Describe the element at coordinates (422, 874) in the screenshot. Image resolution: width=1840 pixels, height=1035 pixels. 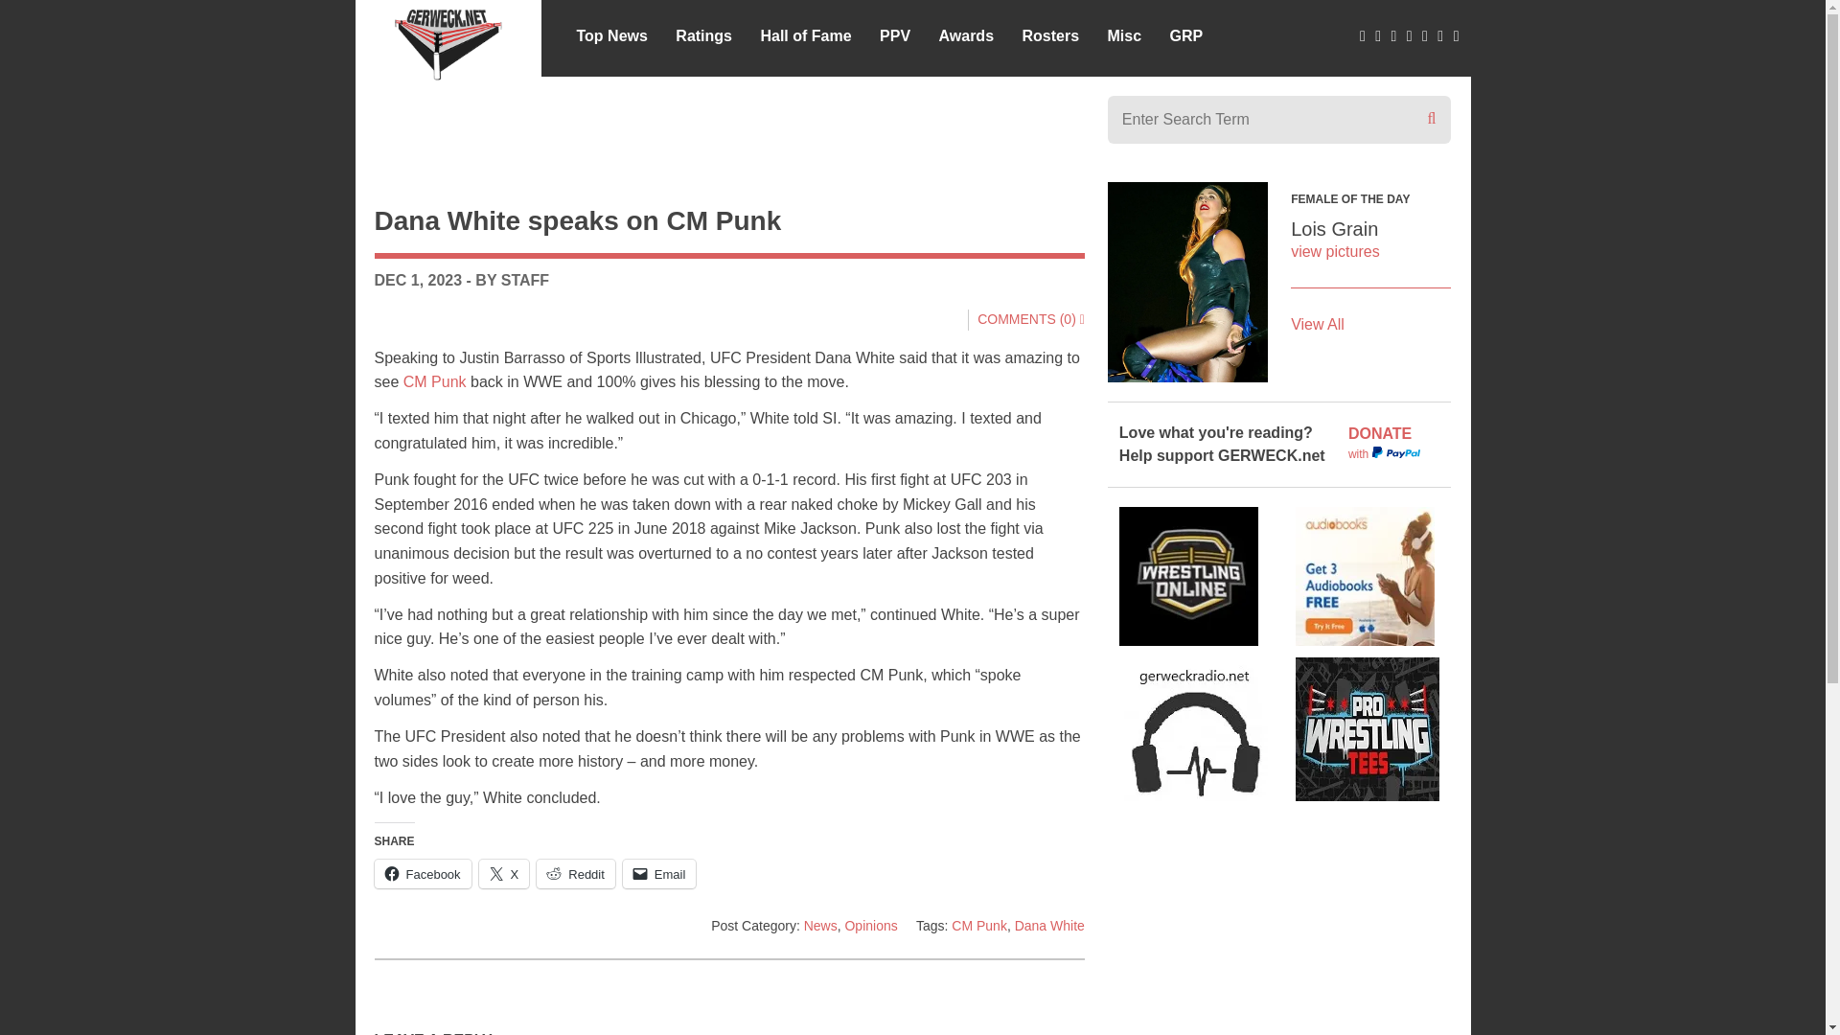
I see `Click to share on Facebook` at that location.